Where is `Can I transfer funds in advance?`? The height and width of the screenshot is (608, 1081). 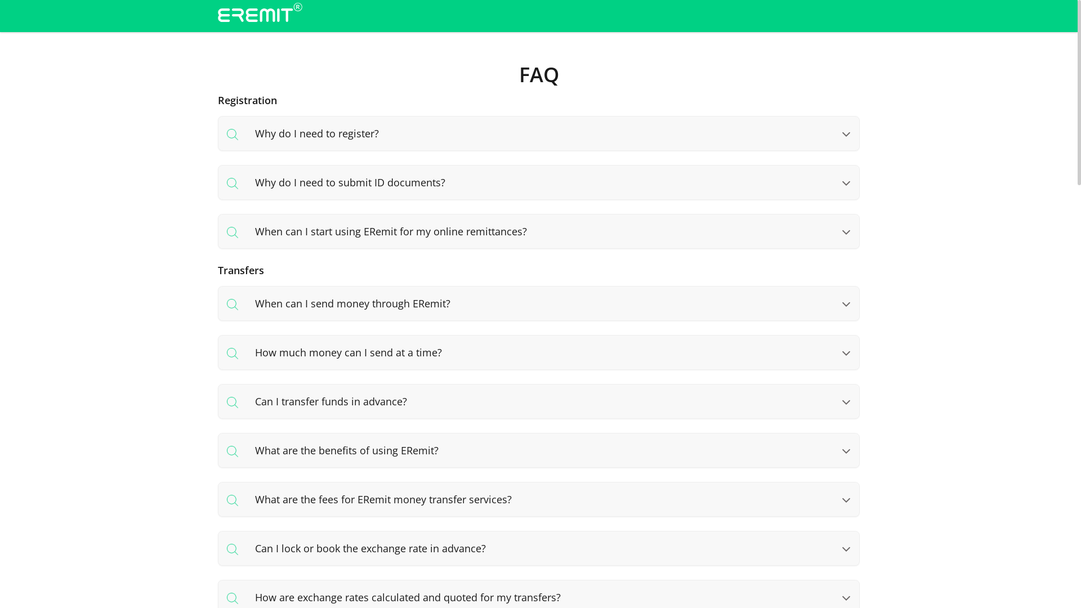
Can I transfer funds in advance? is located at coordinates (539, 403).